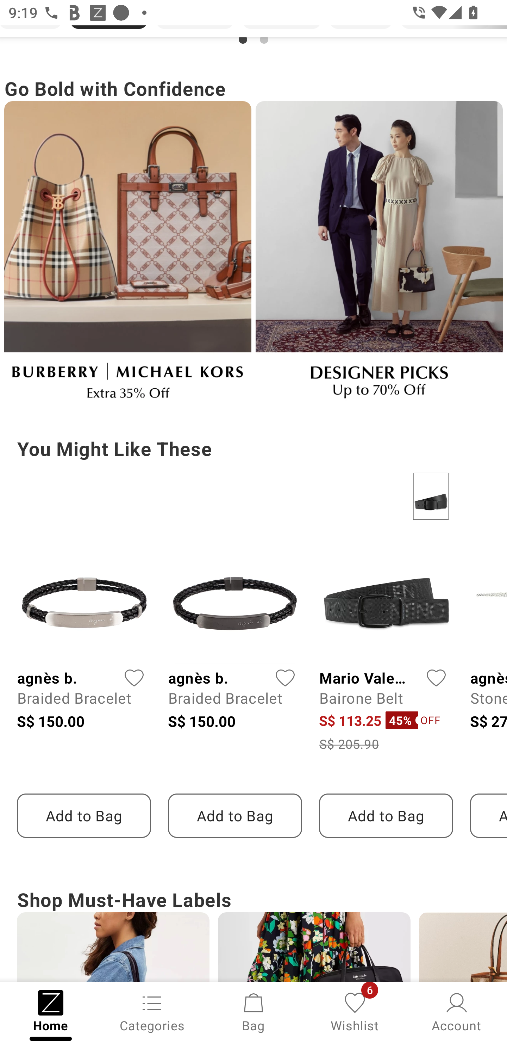 The image size is (507, 1043). I want to click on Campaign banner, so click(127, 255).